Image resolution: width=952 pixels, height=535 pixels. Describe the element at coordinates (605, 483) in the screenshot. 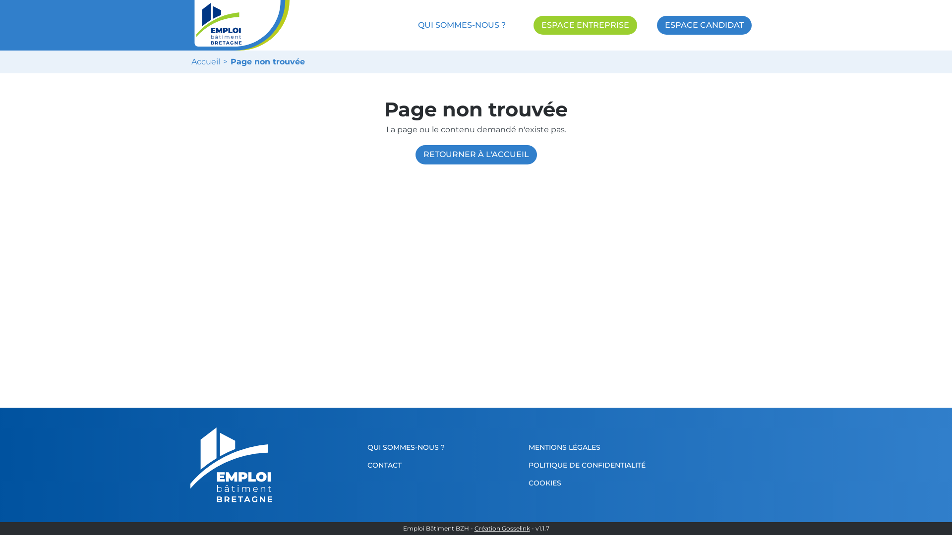

I see `COOKIES` at that location.